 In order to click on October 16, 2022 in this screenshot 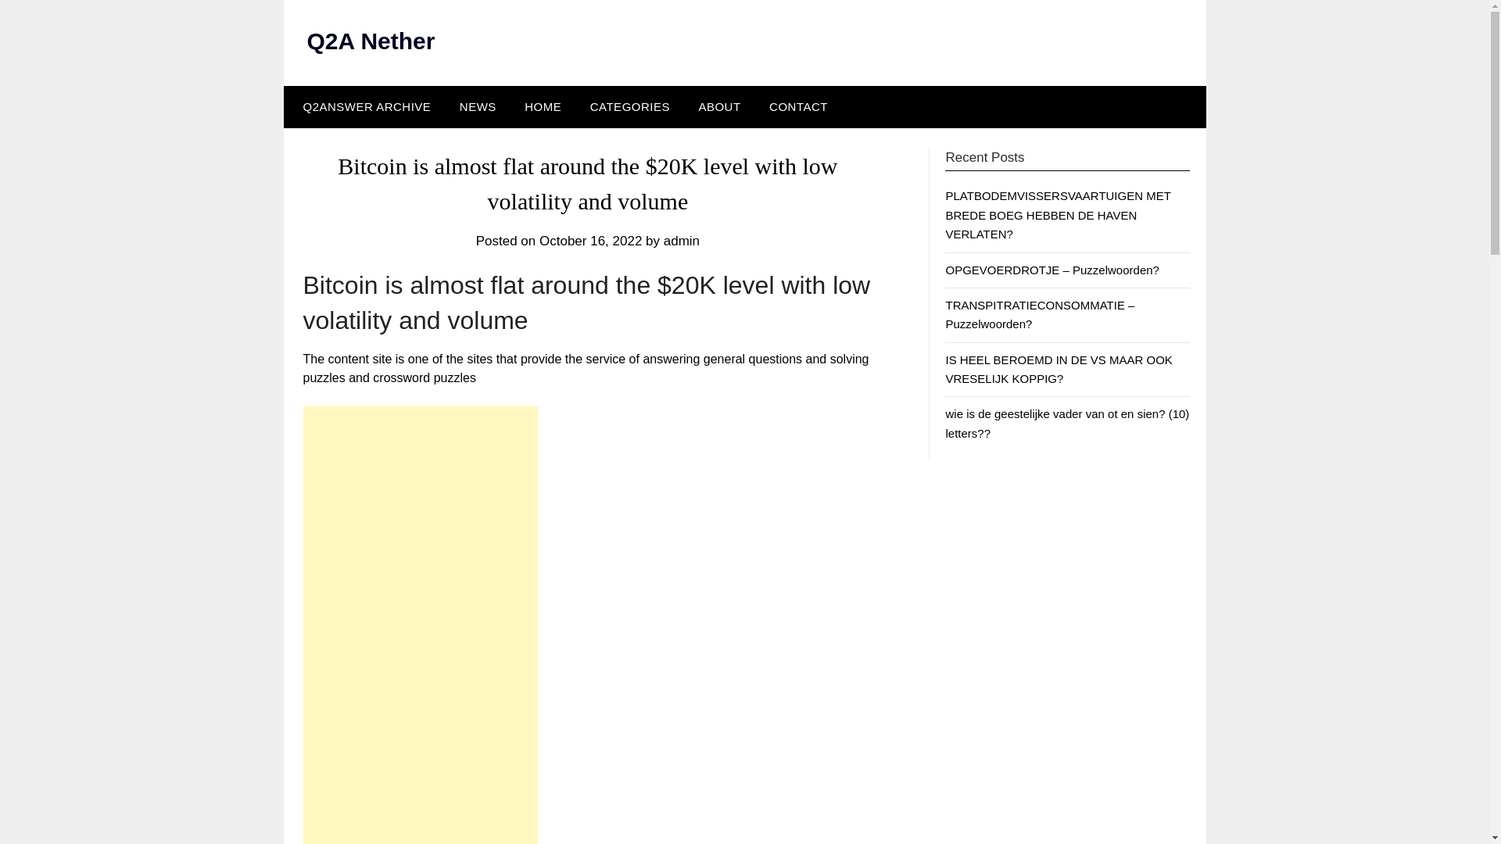, I will do `click(590, 241)`.